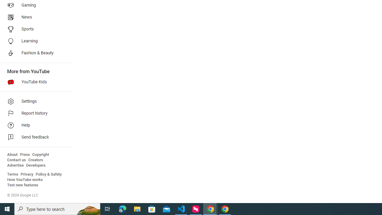 The width and height of the screenshot is (382, 215). What do you see at coordinates (34, 113) in the screenshot?
I see `Report history` at bounding box center [34, 113].